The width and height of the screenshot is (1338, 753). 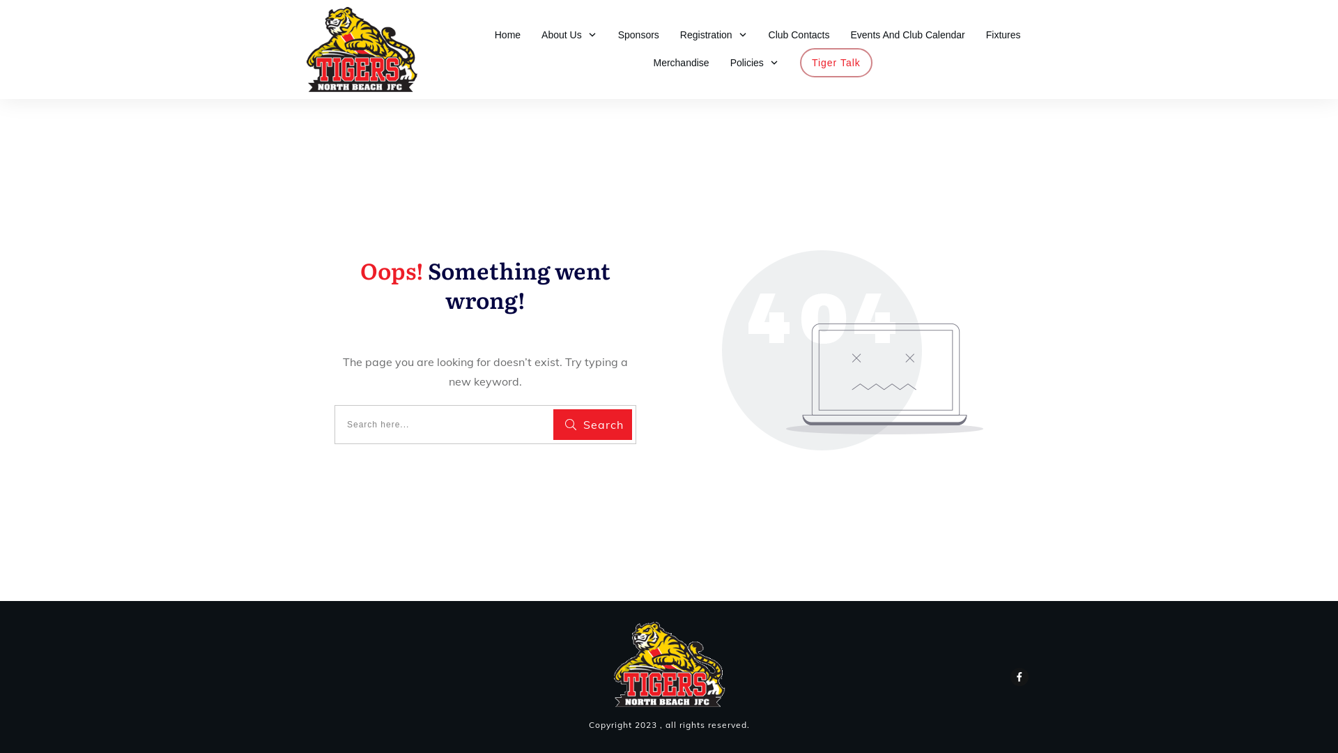 What do you see at coordinates (507, 35) in the screenshot?
I see `Home` at bounding box center [507, 35].